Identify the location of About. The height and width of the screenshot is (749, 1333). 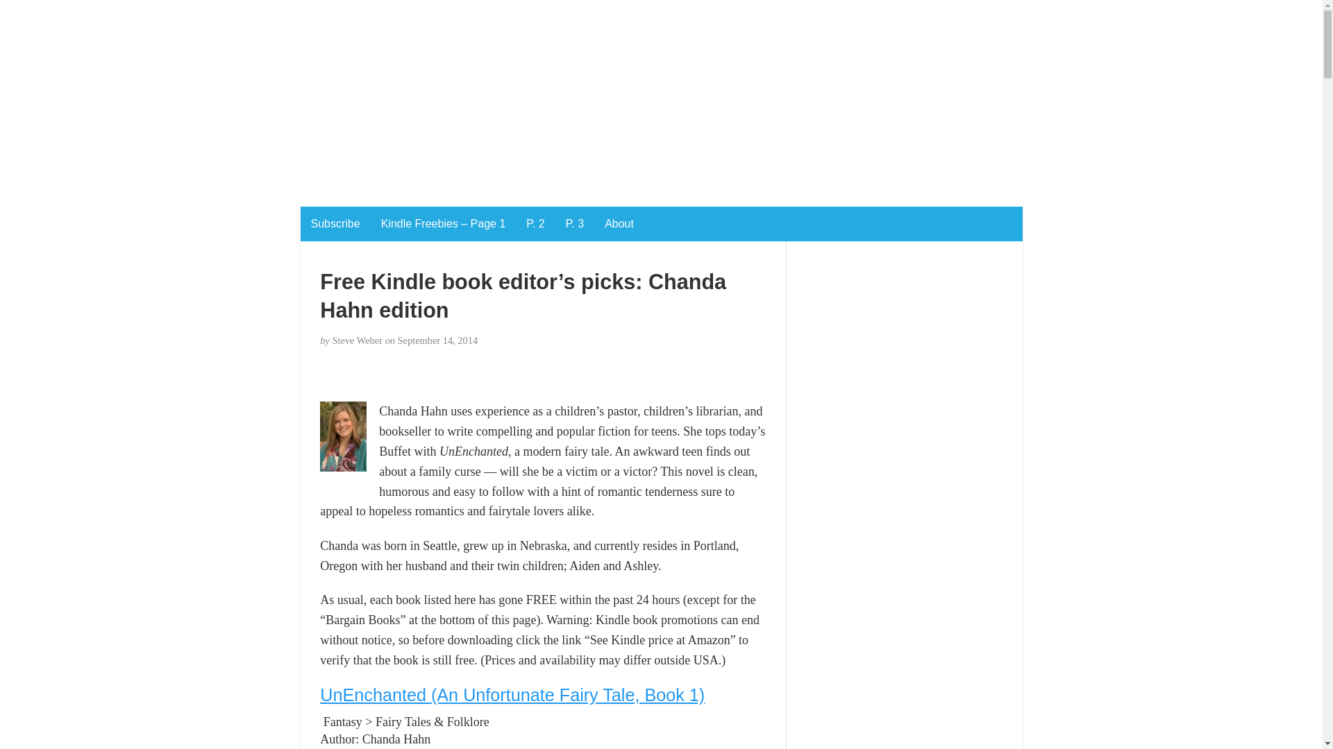
(619, 223).